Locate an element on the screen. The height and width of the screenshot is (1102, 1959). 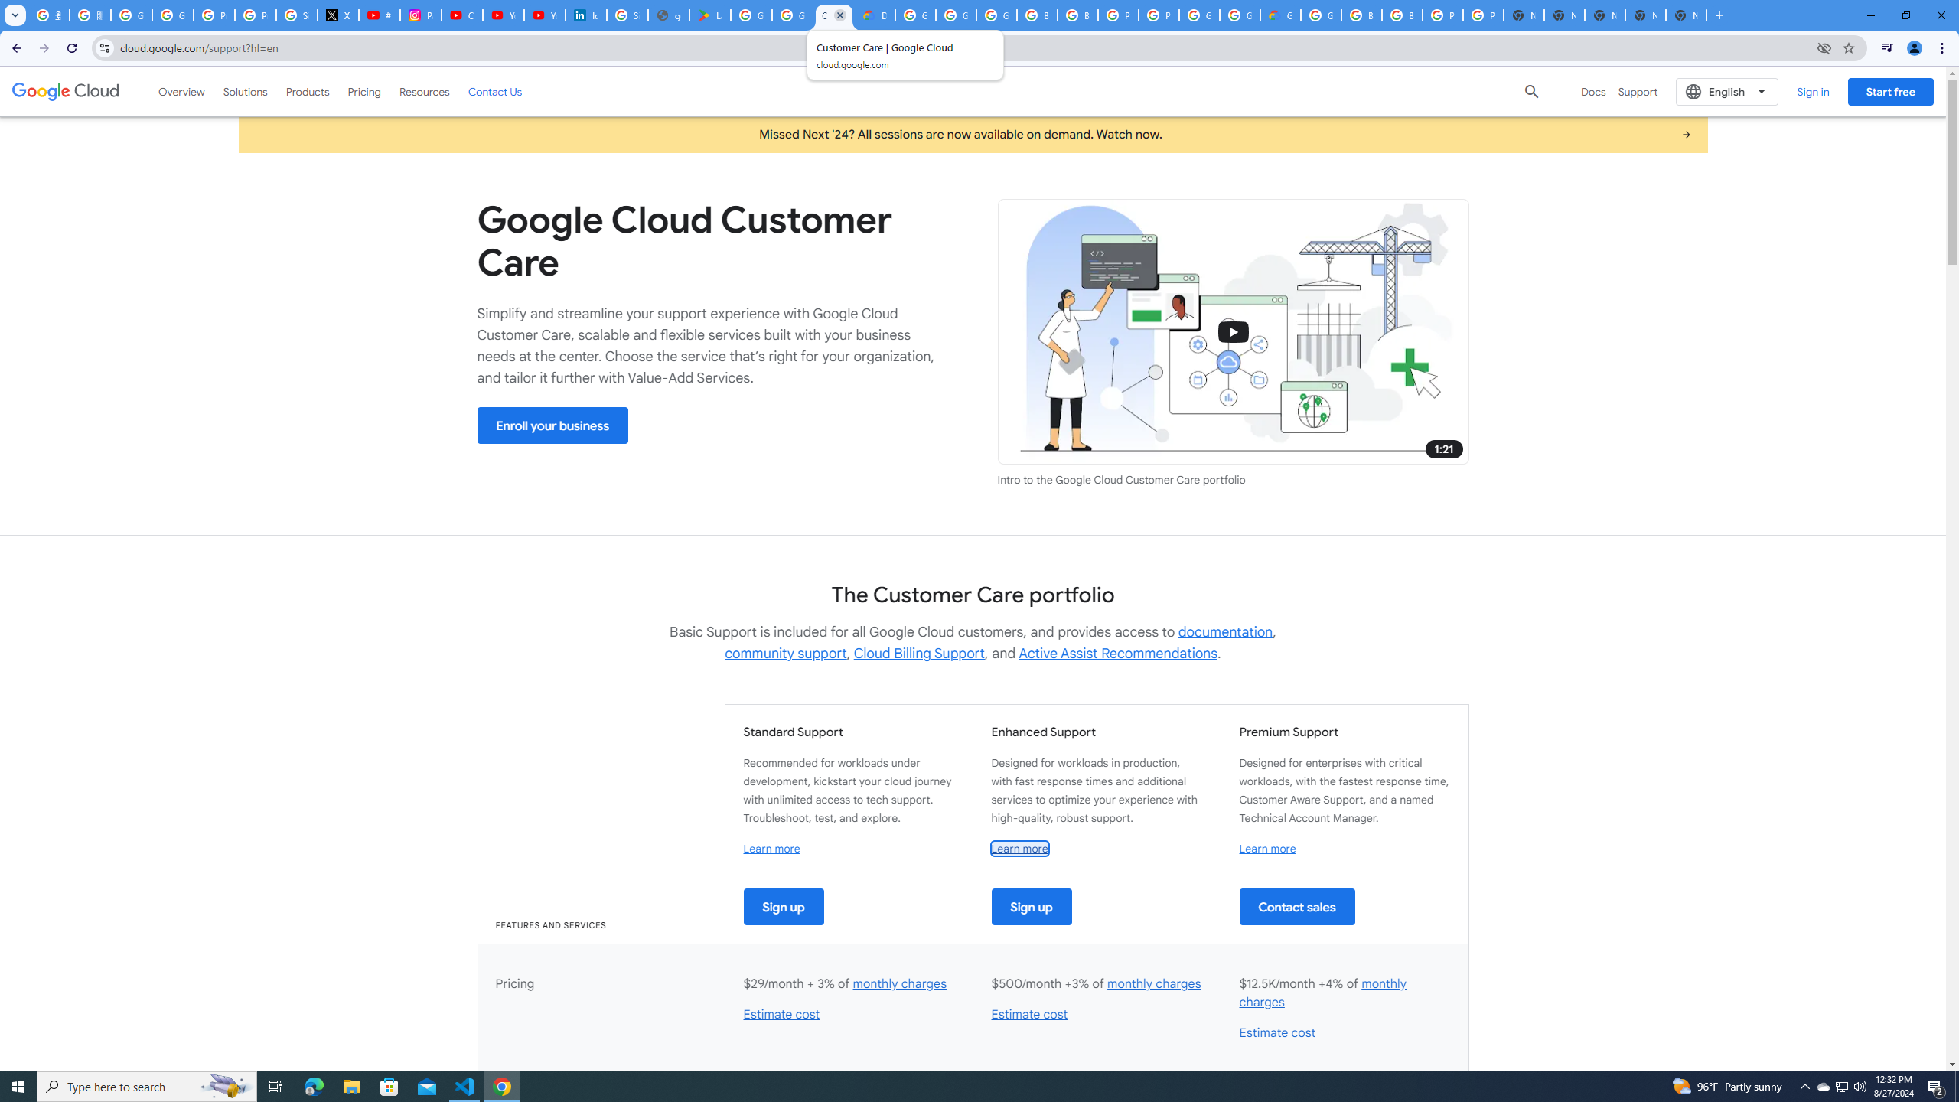
Google Cloud Estimate Summary is located at coordinates (1281, 15).